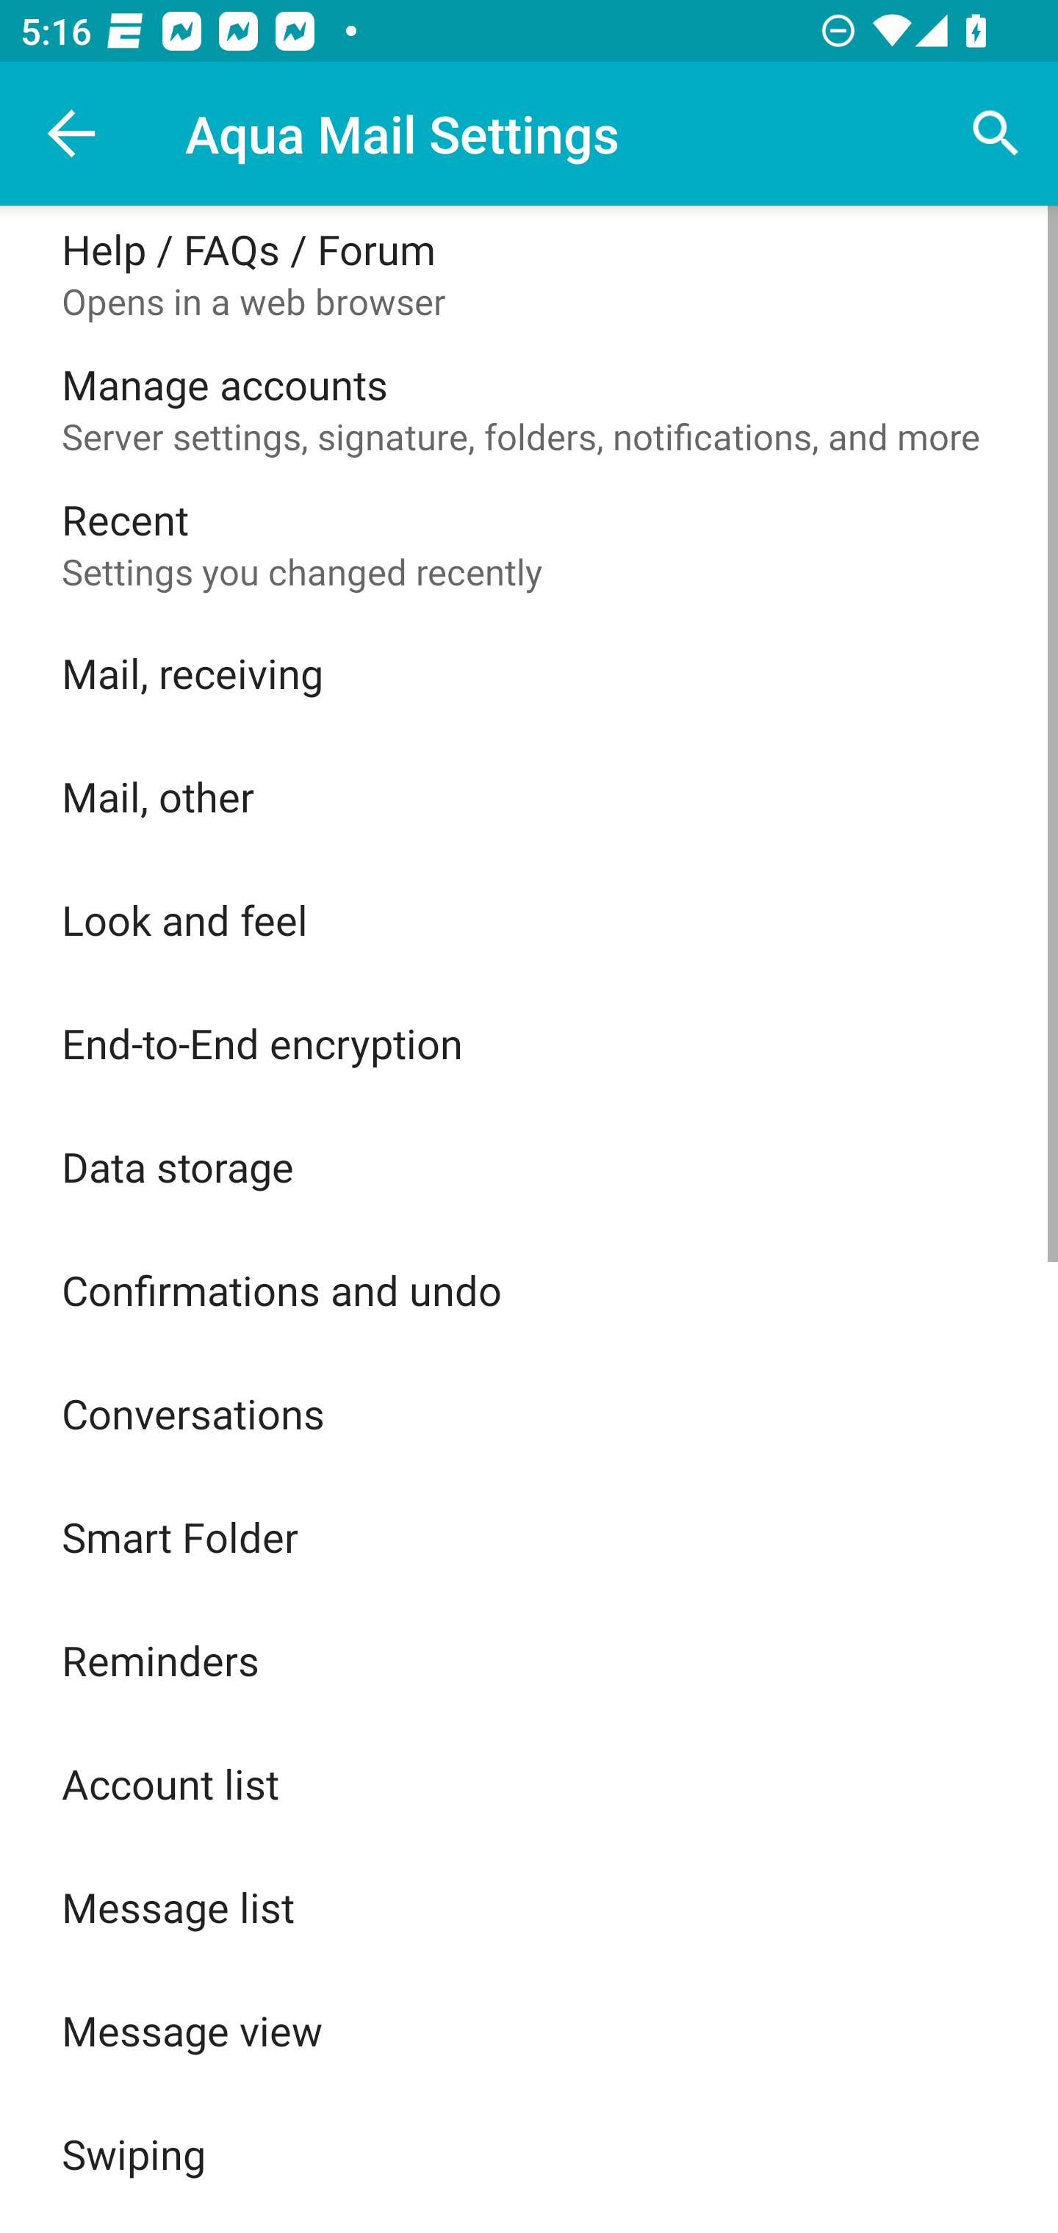  Describe the element at coordinates (529, 273) in the screenshot. I see `Help / FAQs / Forum Opens in a web browser` at that location.